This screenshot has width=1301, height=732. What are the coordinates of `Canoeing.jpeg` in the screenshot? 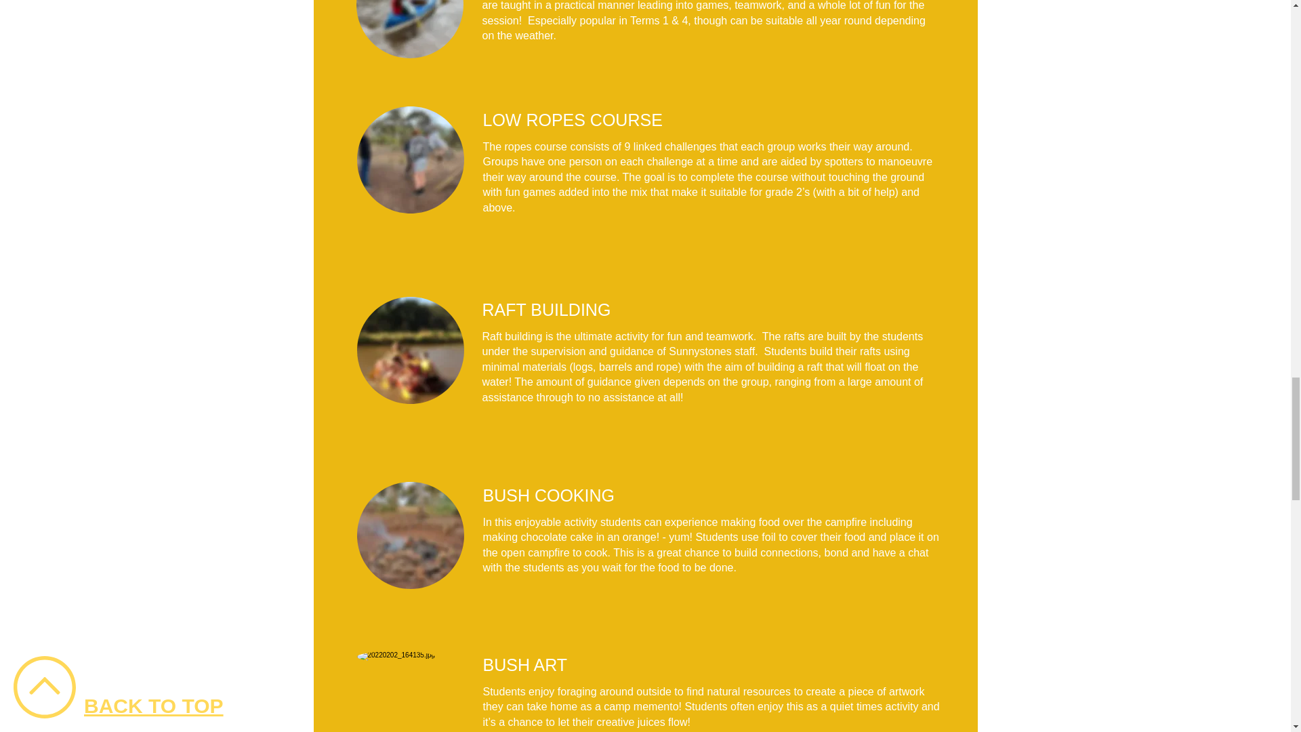 It's located at (409, 29).